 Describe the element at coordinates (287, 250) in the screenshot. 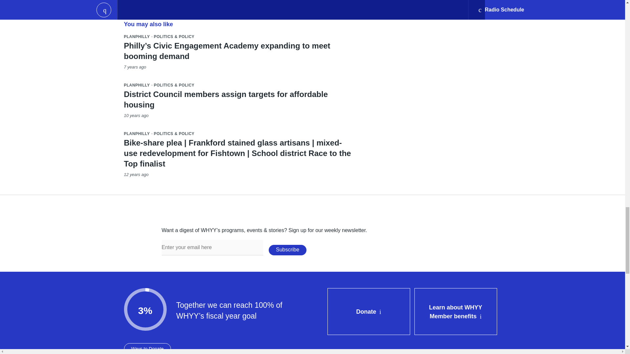

I see `Subscribe` at that location.